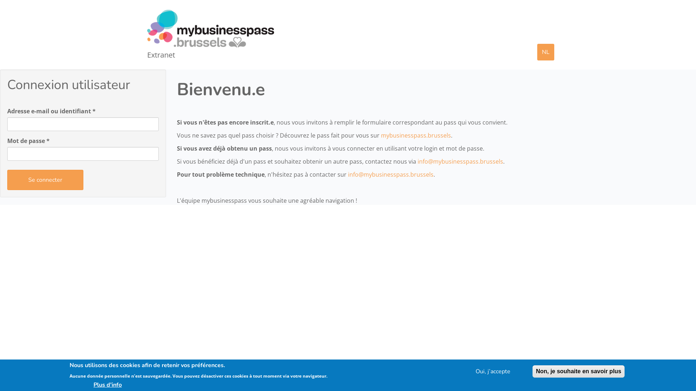 The width and height of the screenshot is (696, 391). Describe the element at coordinates (415, 135) in the screenshot. I see `mybusinesspass.brussels` at that location.